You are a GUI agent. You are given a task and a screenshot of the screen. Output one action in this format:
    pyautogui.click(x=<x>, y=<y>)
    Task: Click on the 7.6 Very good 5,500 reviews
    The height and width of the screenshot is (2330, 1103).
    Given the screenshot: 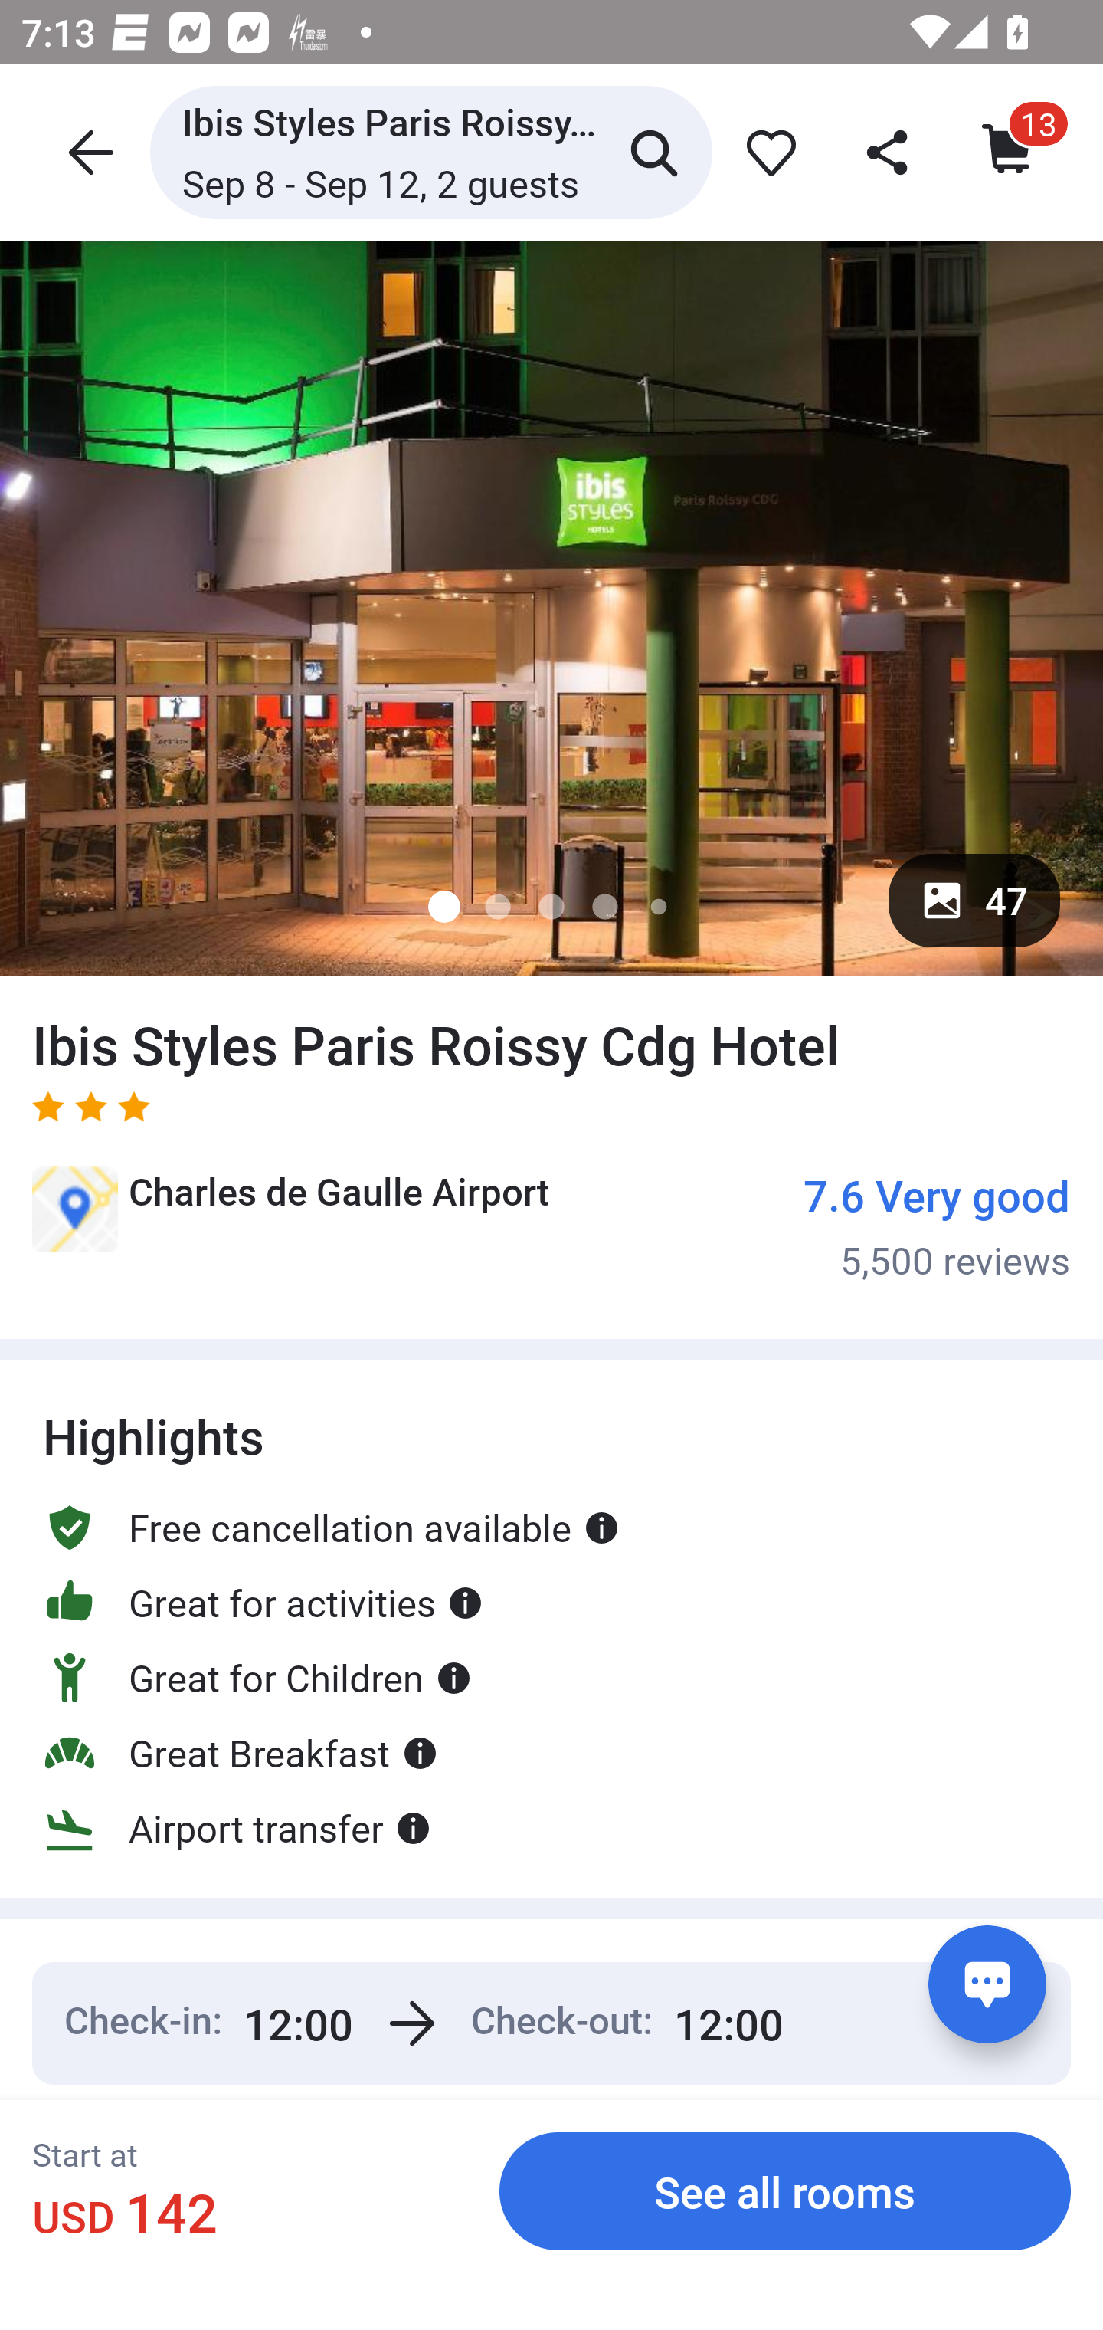 What is the action you would take?
    pyautogui.click(x=937, y=1225)
    